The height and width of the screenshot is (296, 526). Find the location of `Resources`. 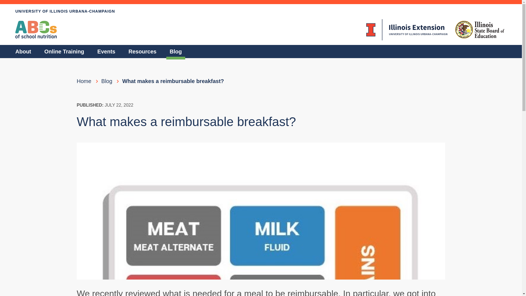

Resources is located at coordinates (142, 52).